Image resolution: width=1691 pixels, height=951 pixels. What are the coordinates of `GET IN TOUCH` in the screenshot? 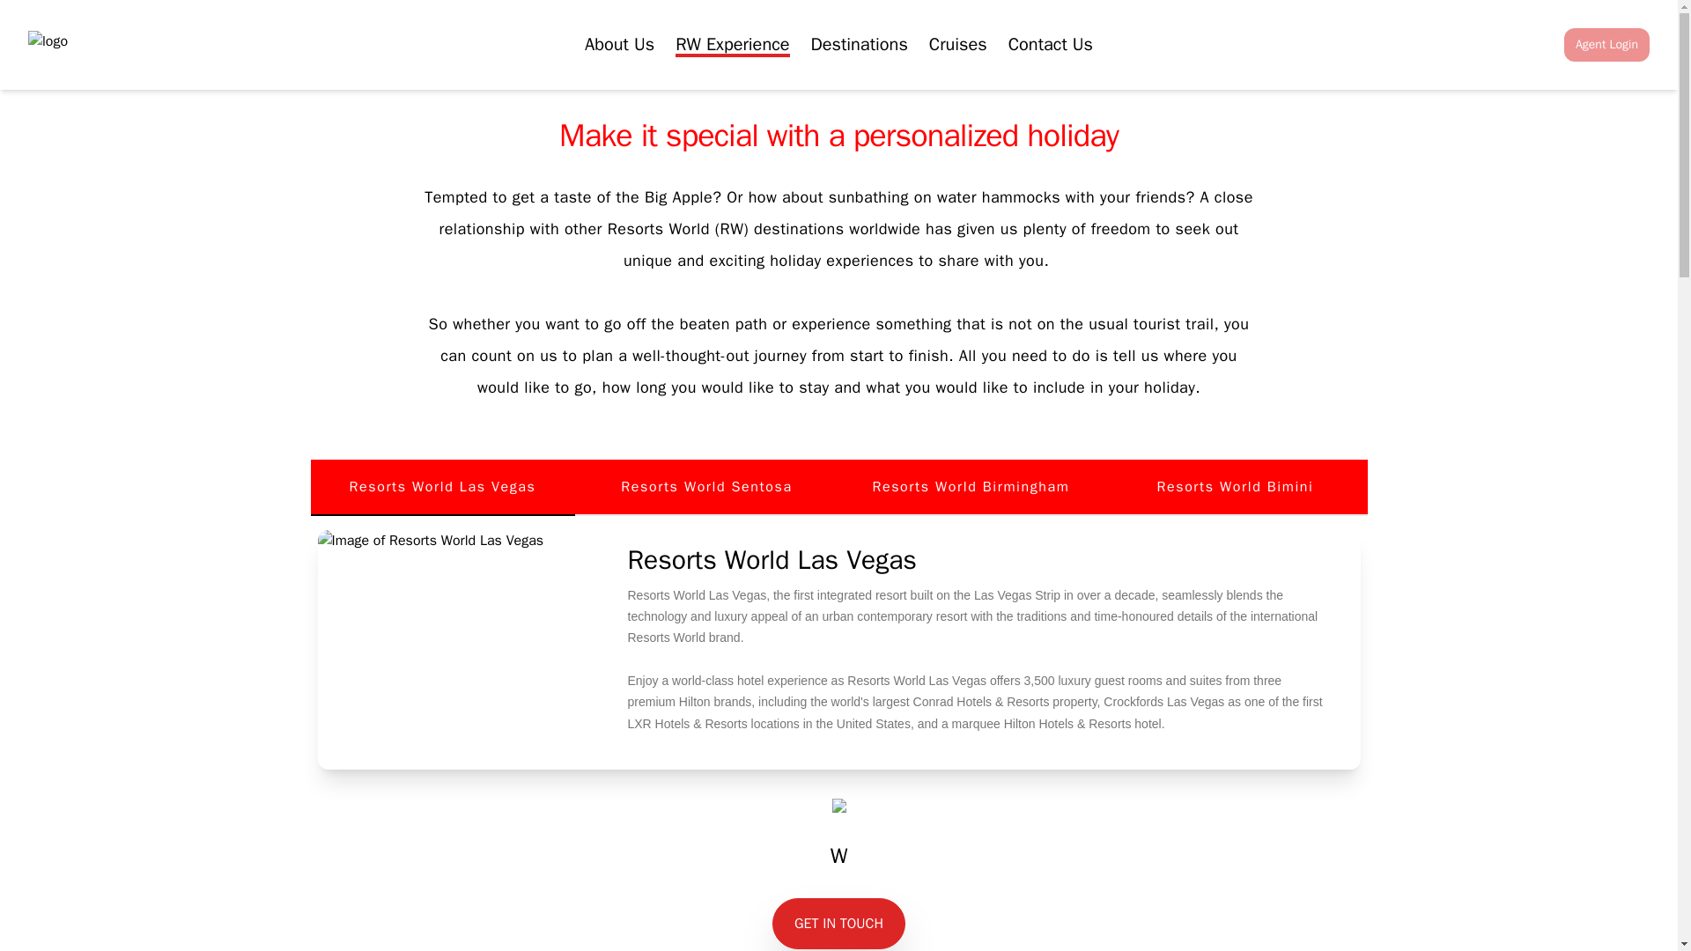 It's located at (838, 921).